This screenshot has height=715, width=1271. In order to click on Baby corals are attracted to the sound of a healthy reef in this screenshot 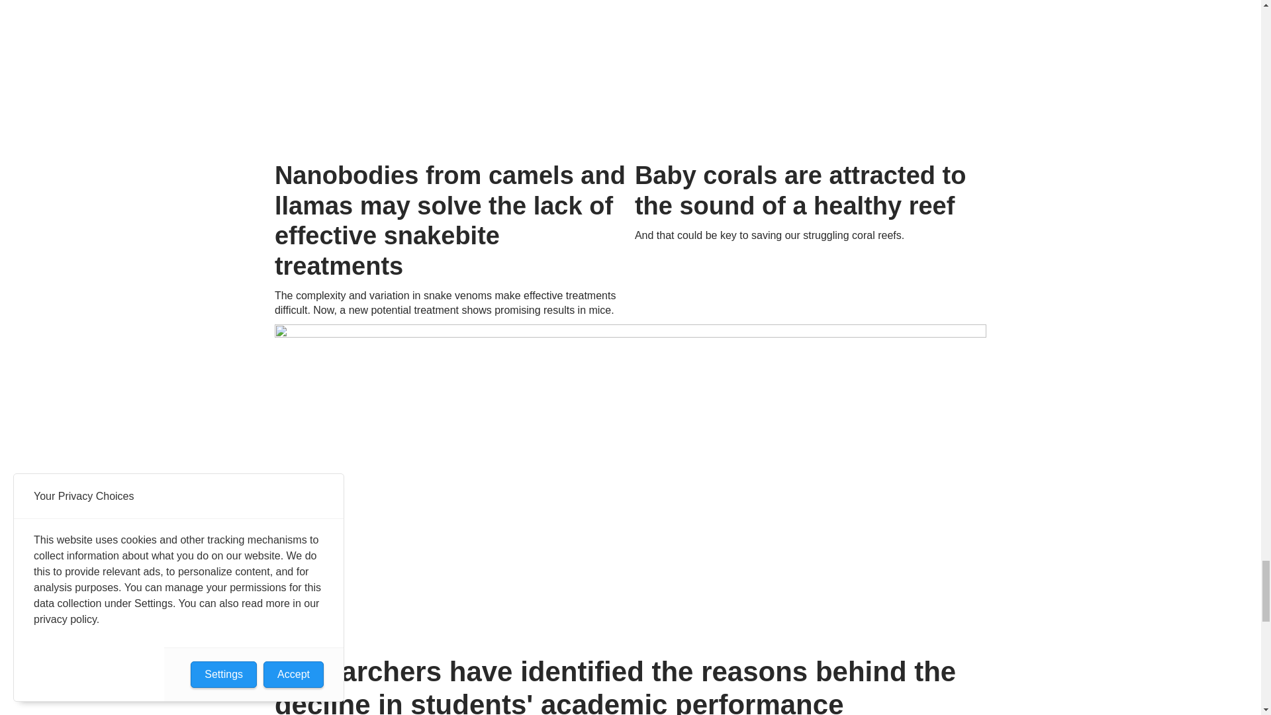, I will do `click(810, 75)`.